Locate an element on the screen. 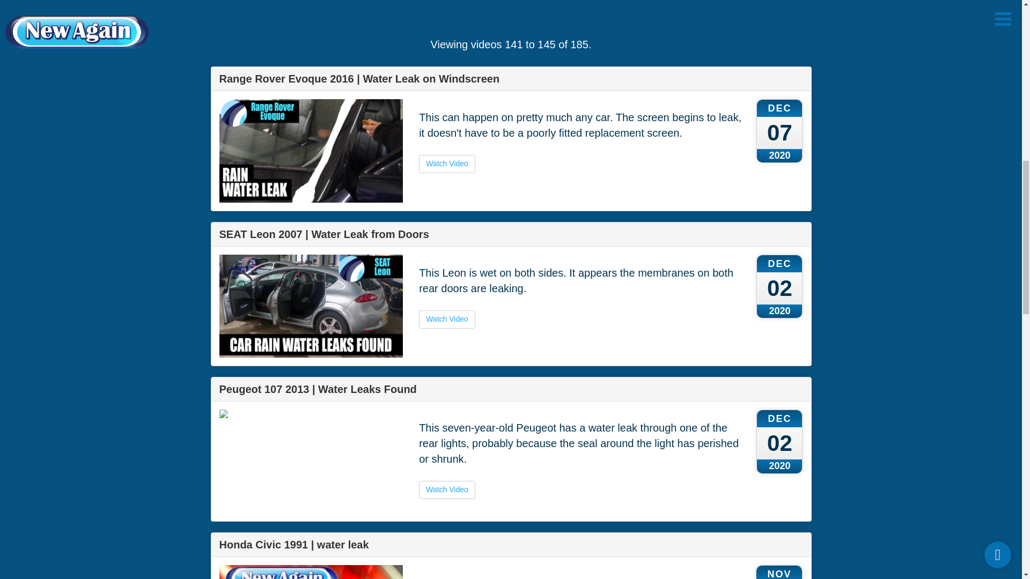  Watch Video is located at coordinates (447, 164).